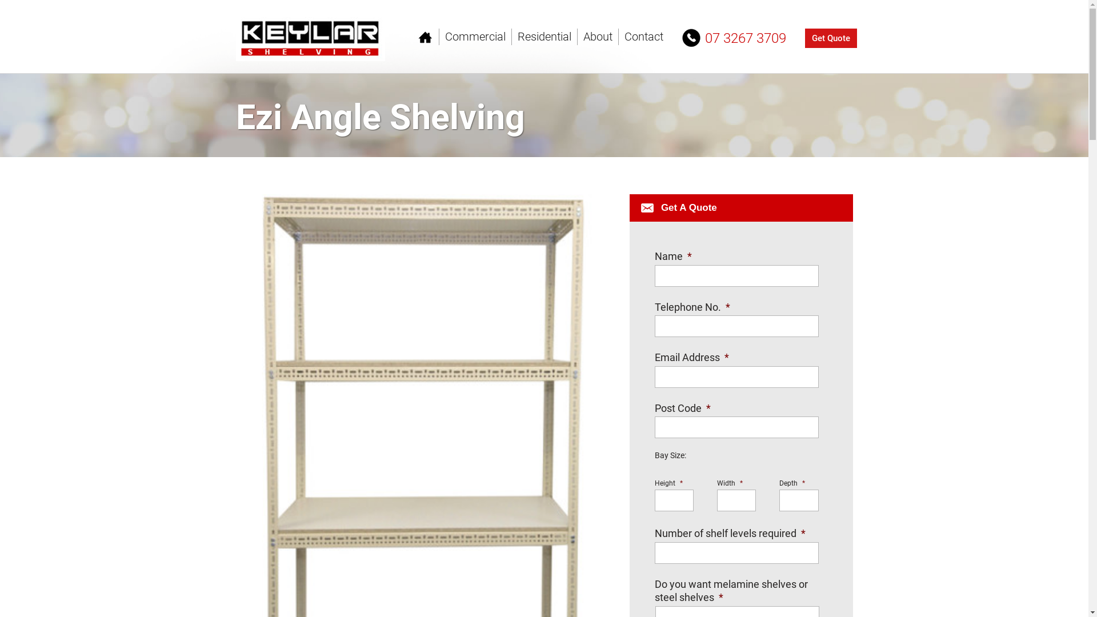 The image size is (1097, 617). What do you see at coordinates (545, 37) in the screenshot?
I see `Residential` at bounding box center [545, 37].